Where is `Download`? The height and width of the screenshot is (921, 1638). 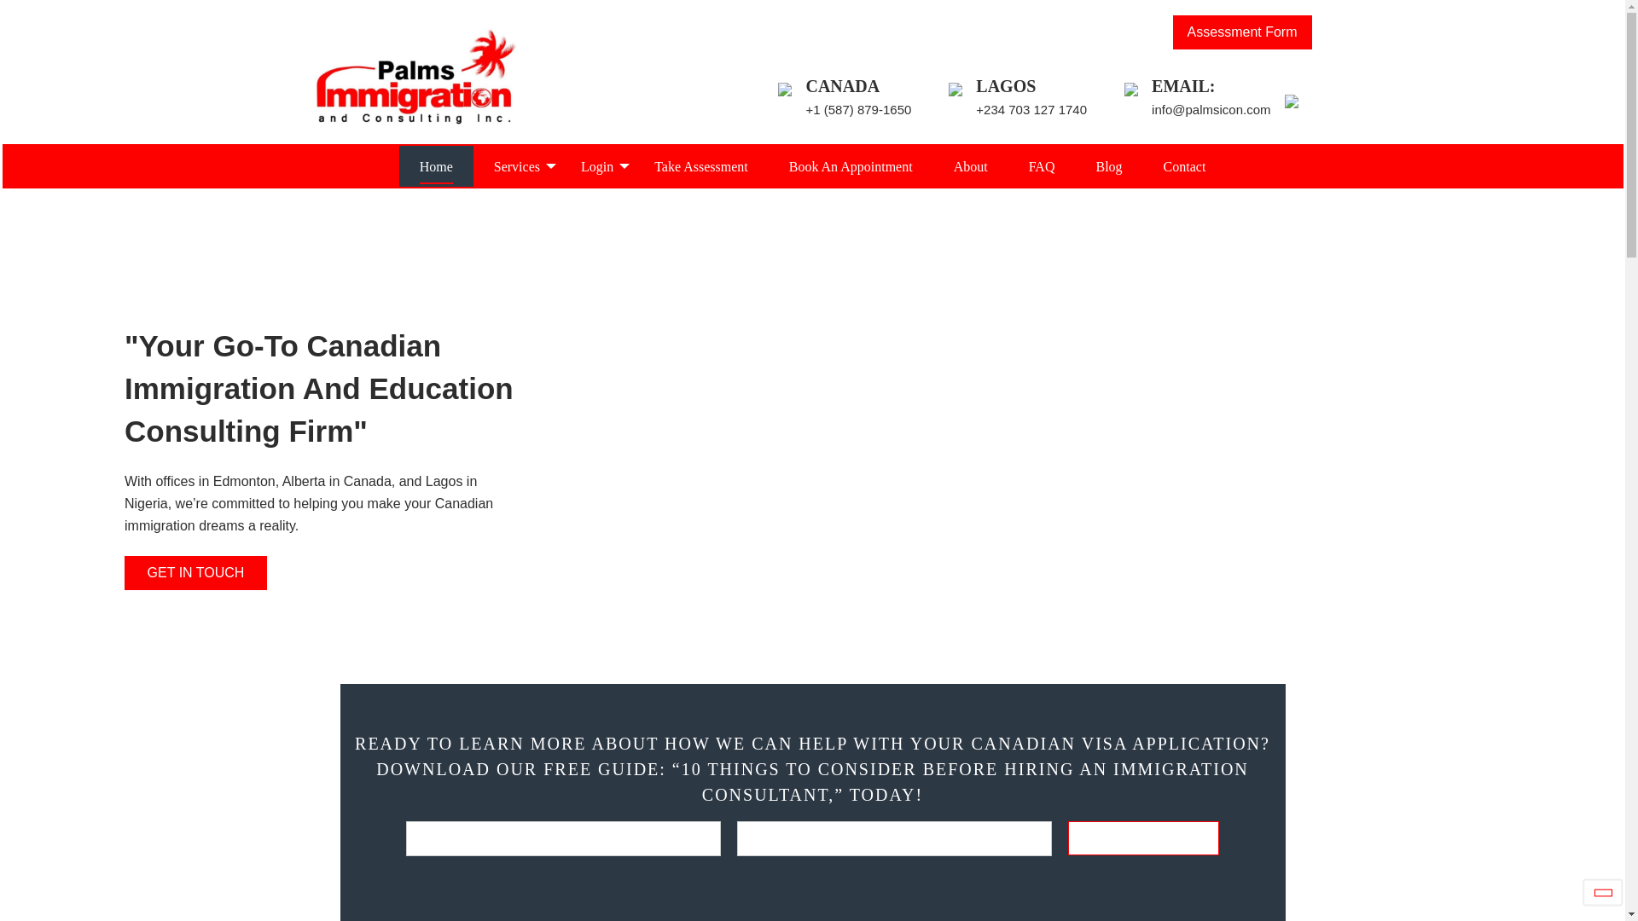
Download is located at coordinates (1143, 838).